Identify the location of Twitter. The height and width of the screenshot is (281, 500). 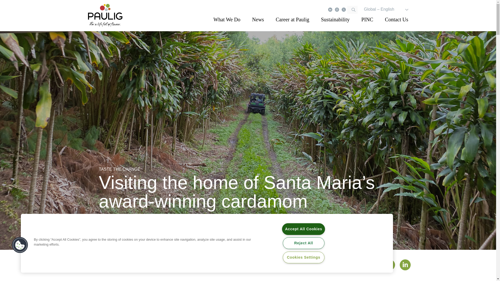
(344, 10).